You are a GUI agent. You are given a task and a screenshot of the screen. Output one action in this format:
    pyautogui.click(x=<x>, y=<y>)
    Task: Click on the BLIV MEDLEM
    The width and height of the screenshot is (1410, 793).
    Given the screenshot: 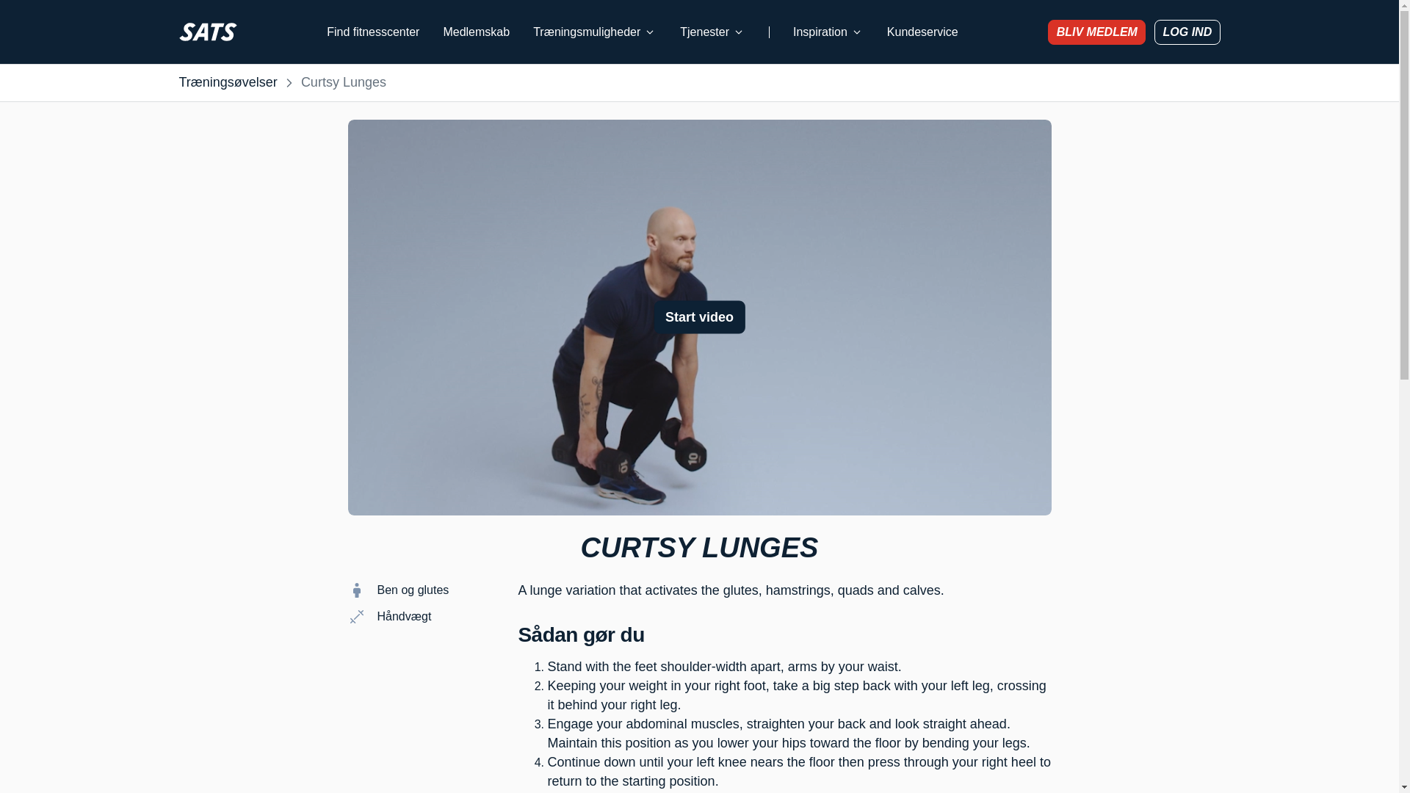 What is the action you would take?
    pyautogui.click(x=1096, y=31)
    